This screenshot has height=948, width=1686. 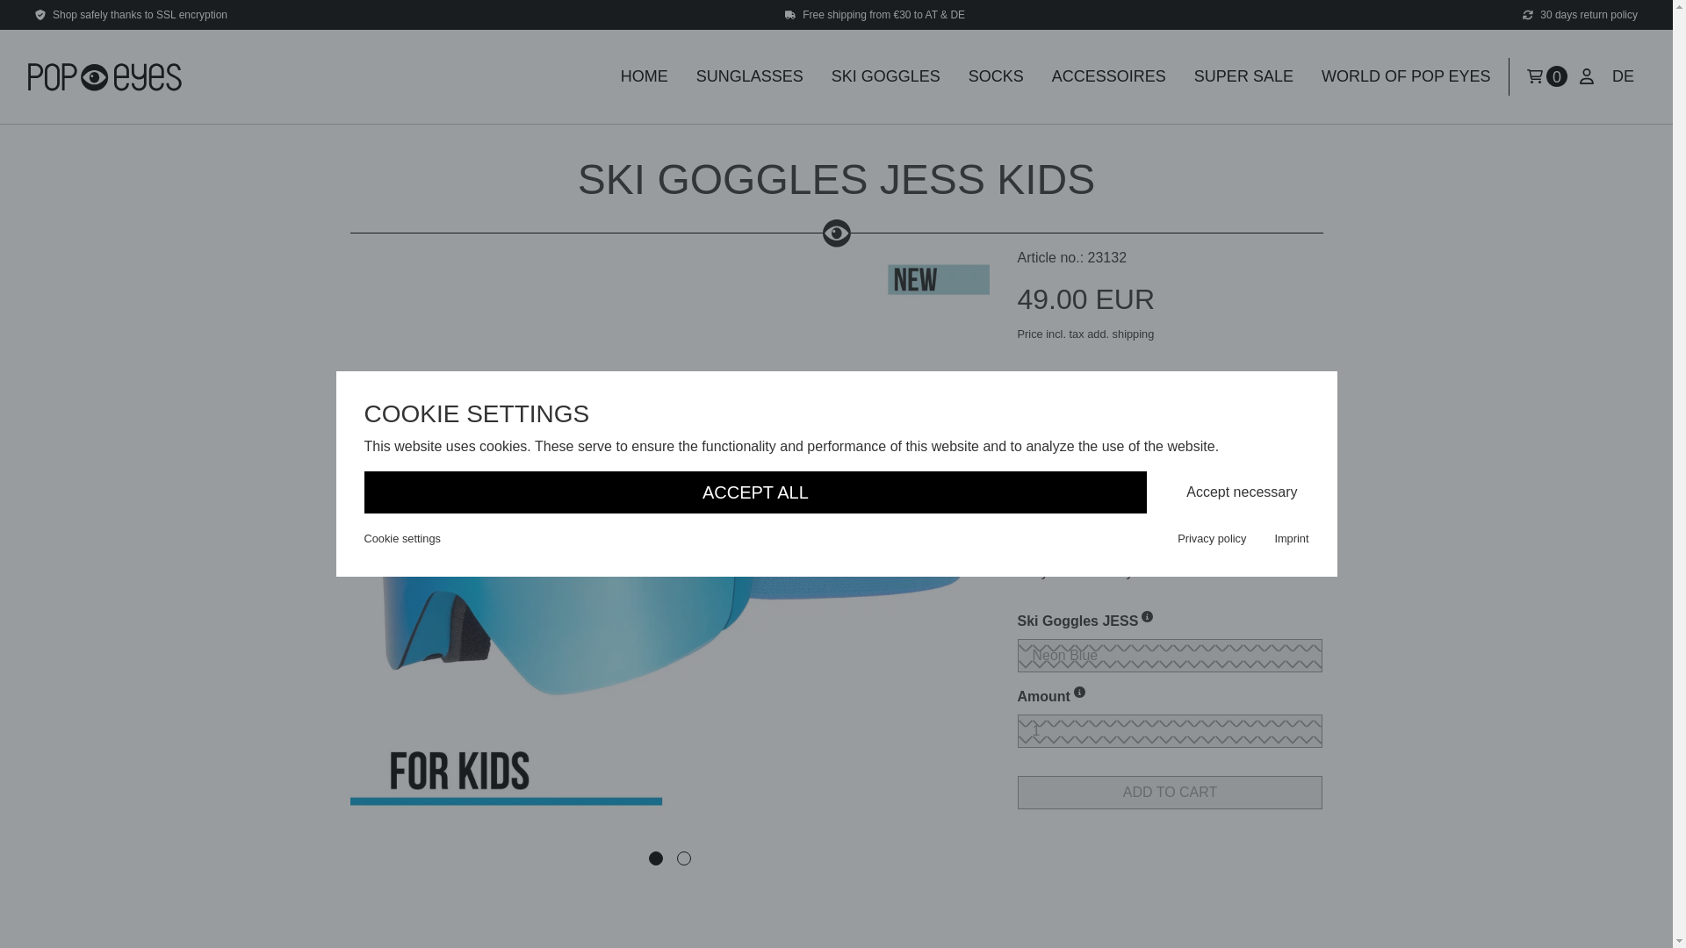 What do you see at coordinates (1109, 76) in the screenshot?
I see `ACCESSOIRES` at bounding box center [1109, 76].